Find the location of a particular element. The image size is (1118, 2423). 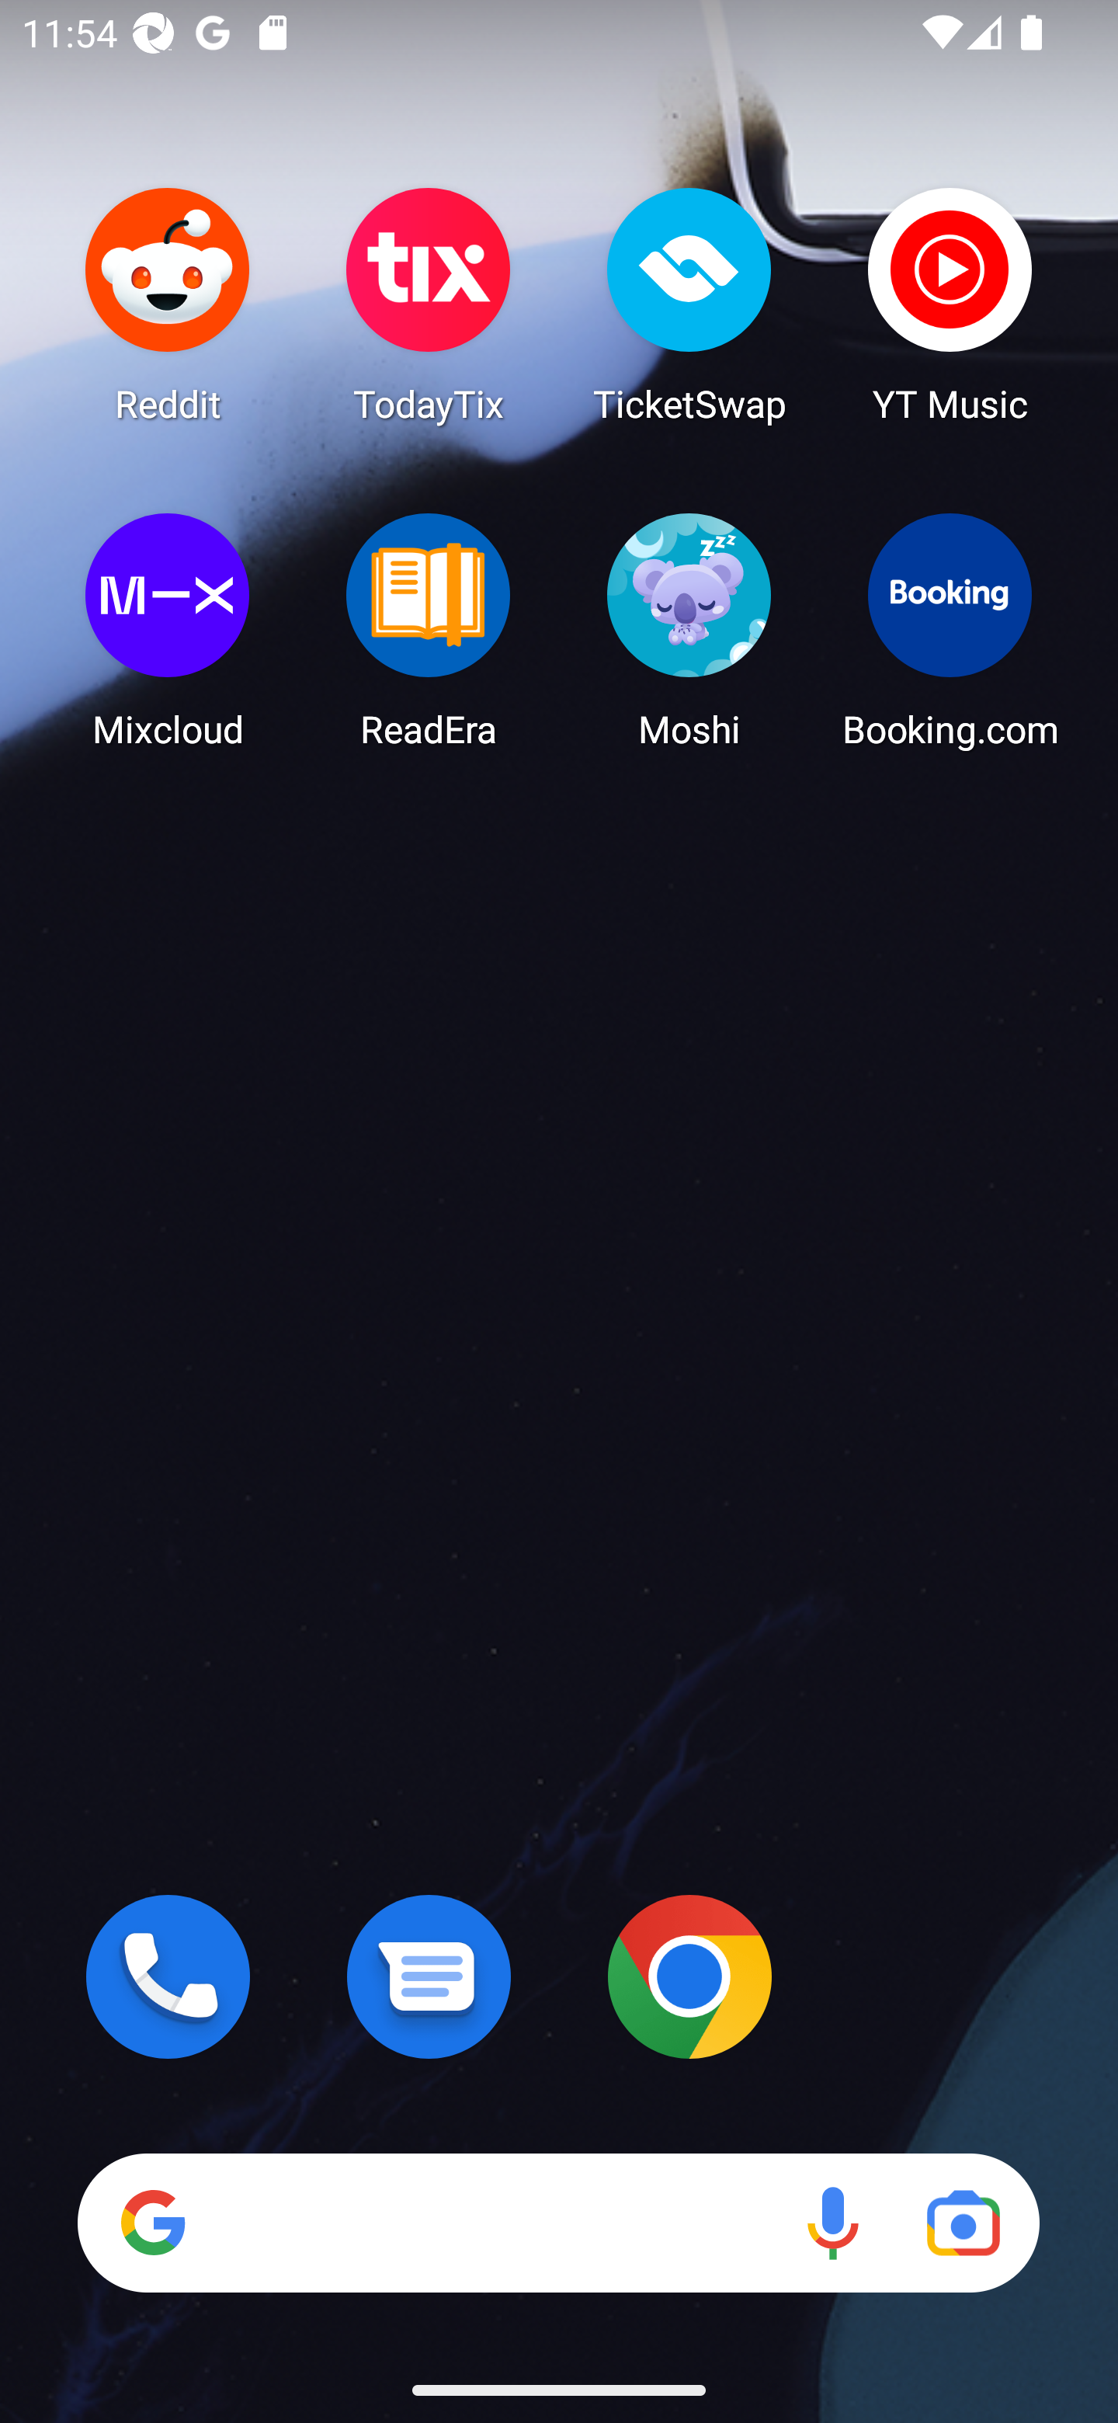

TodayTix is located at coordinates (429, 304).